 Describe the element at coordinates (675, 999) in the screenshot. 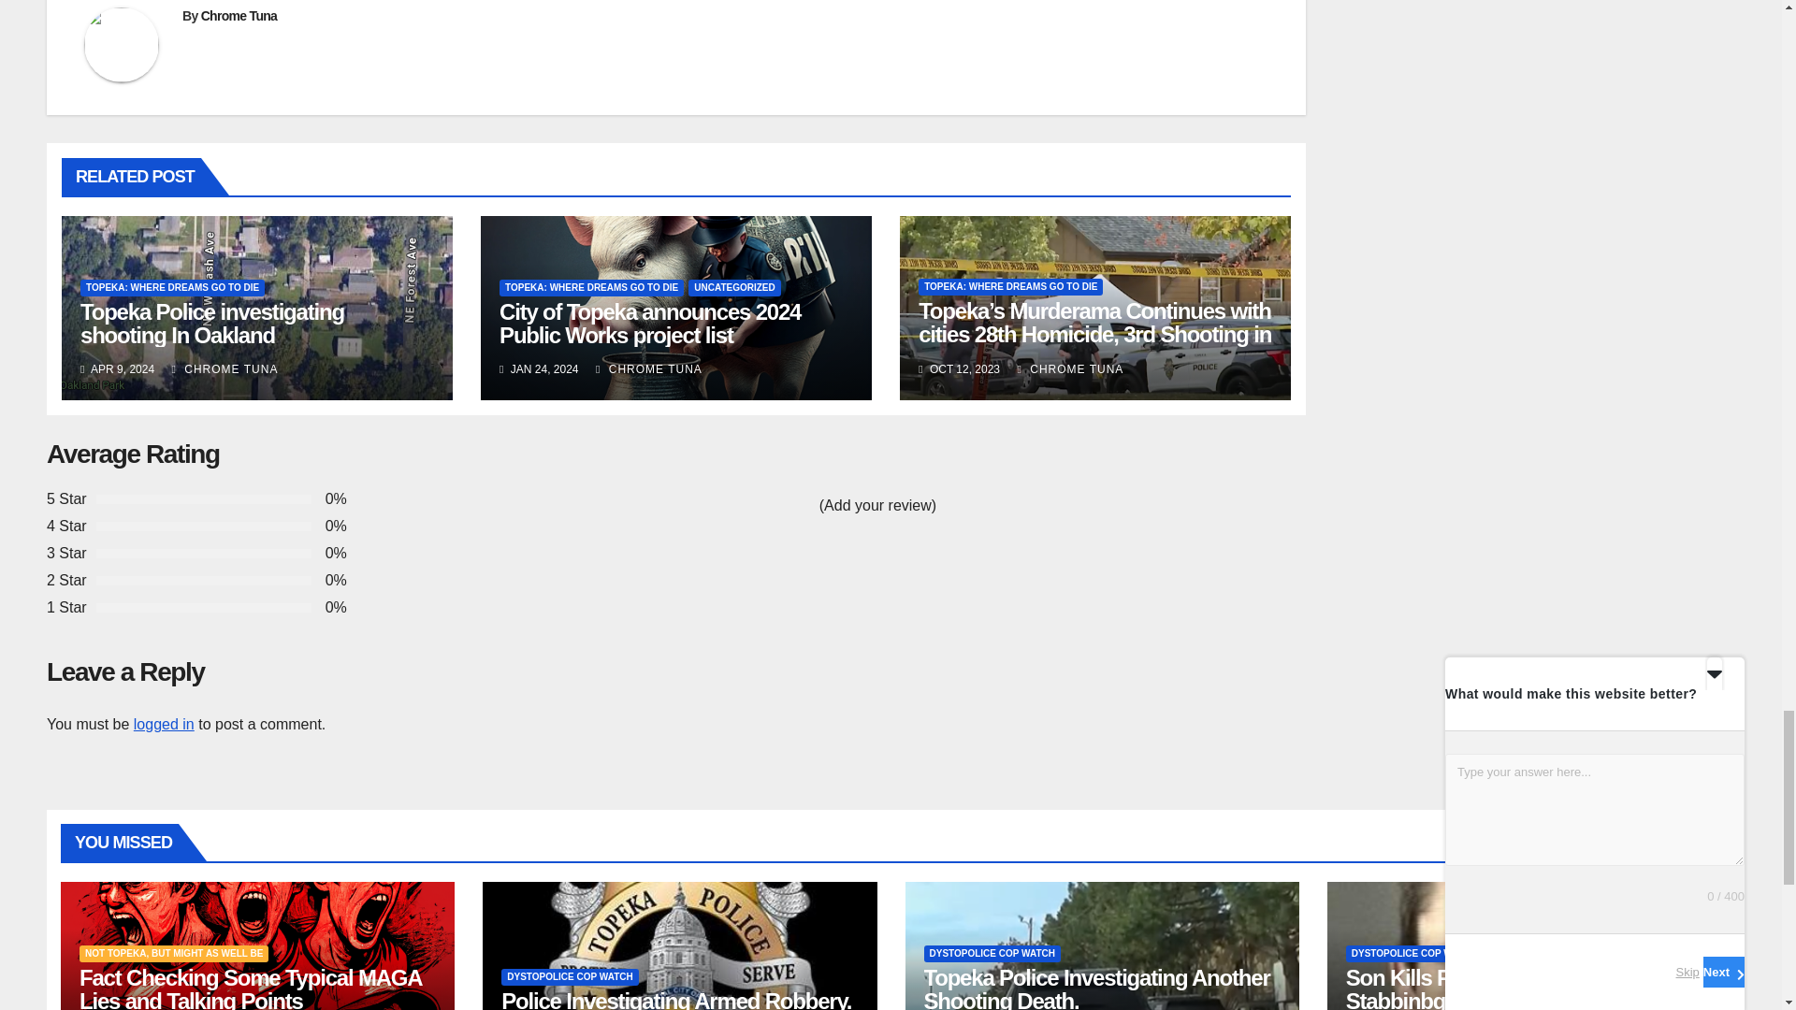

I see `Permalink to: Police Investigating Armed Robbery.` at that location.